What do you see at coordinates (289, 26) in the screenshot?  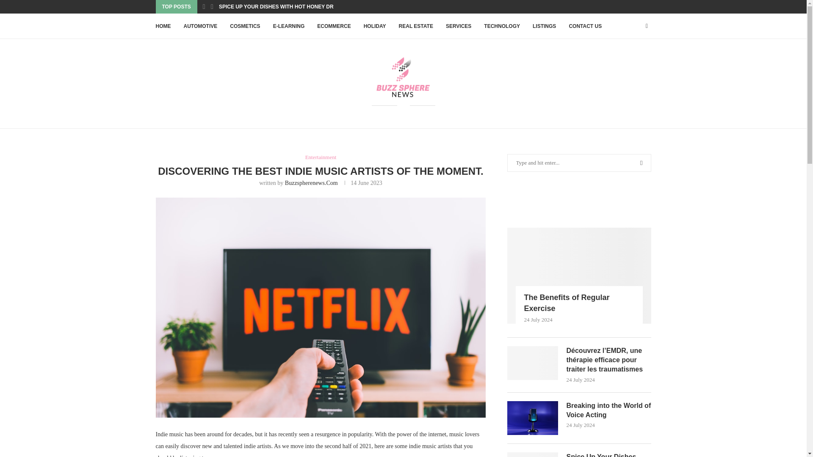 I see `E-LEARNING` at bounding box center [289, 26].